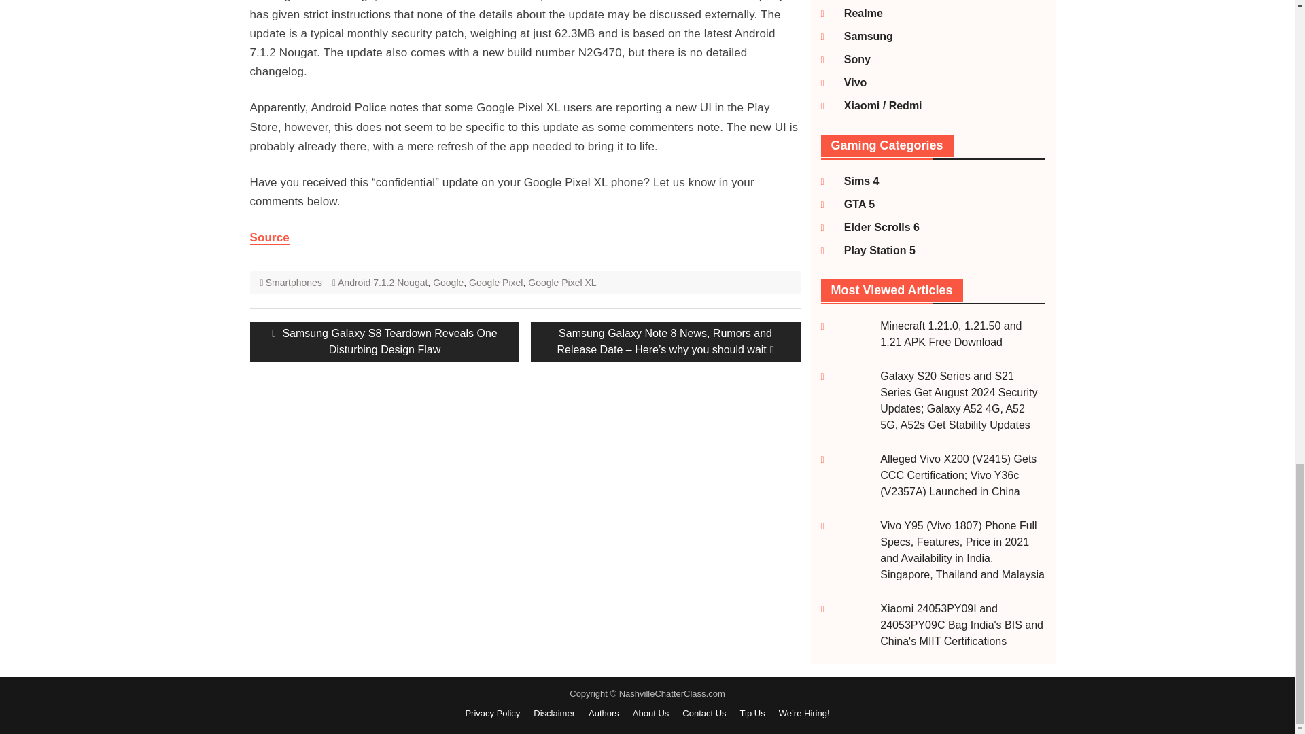 The width and height of the screenshot is (1305, 734). What do you see at coordinates (383, 283) in the screenshot?
I see `Android 7.1.2 Nougat` at bounding box center [383, 283].